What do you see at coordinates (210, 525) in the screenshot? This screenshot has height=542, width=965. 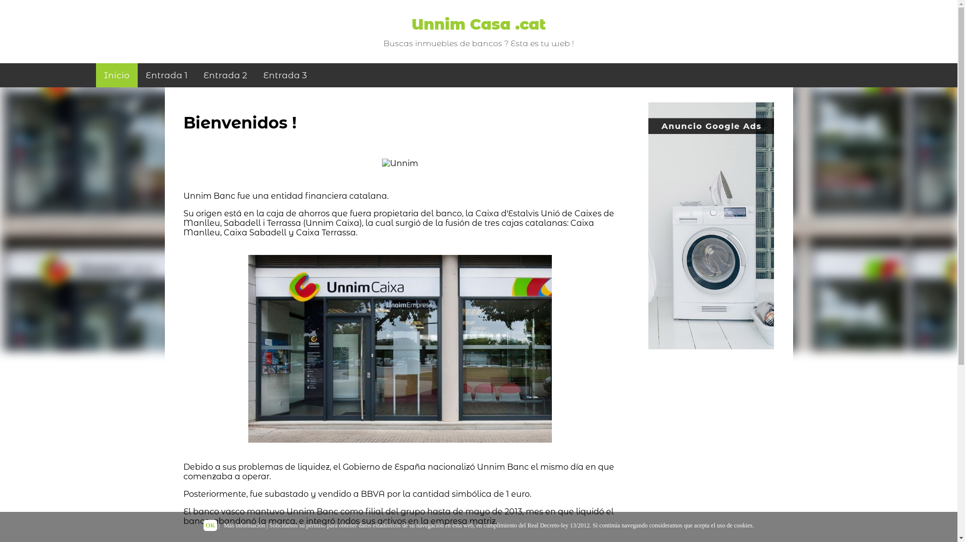 I see `OK` at bounding box center [210, 525].